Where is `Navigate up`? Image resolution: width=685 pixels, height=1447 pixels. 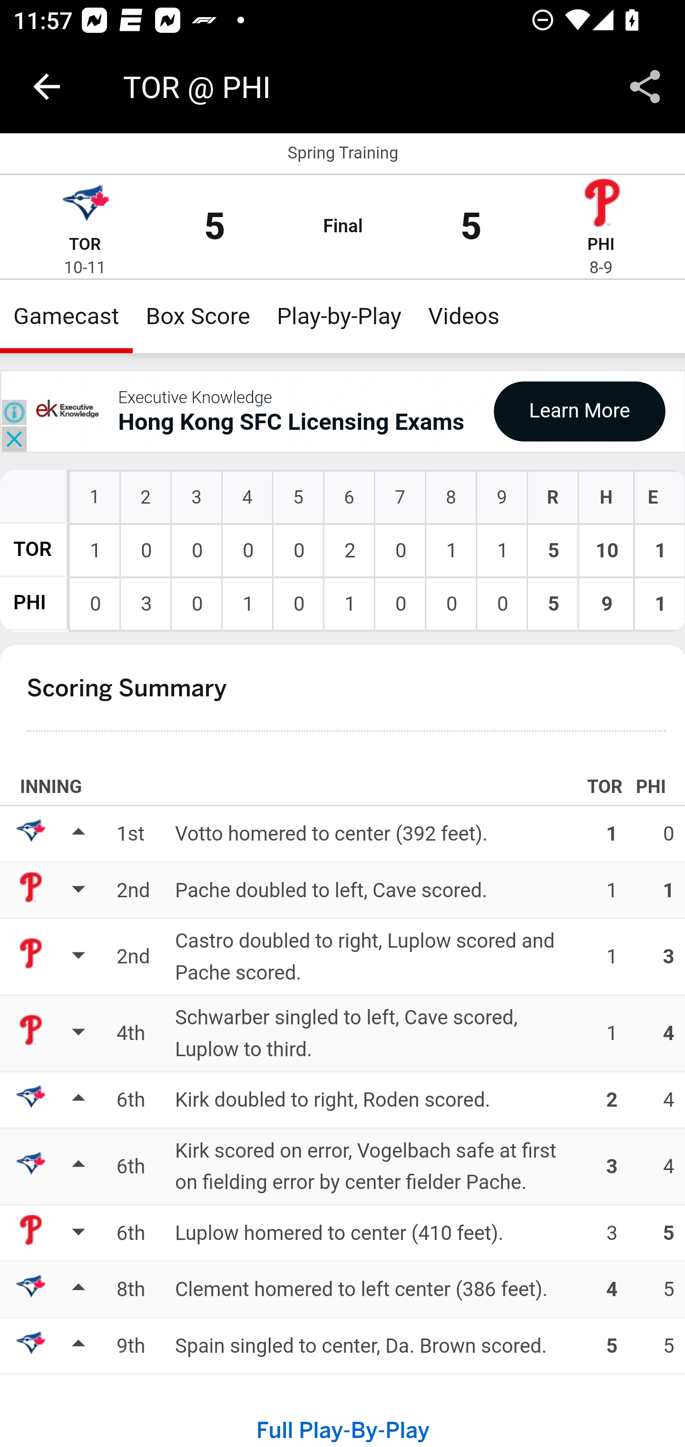
Navigate up is located at coordinates (47, 87).